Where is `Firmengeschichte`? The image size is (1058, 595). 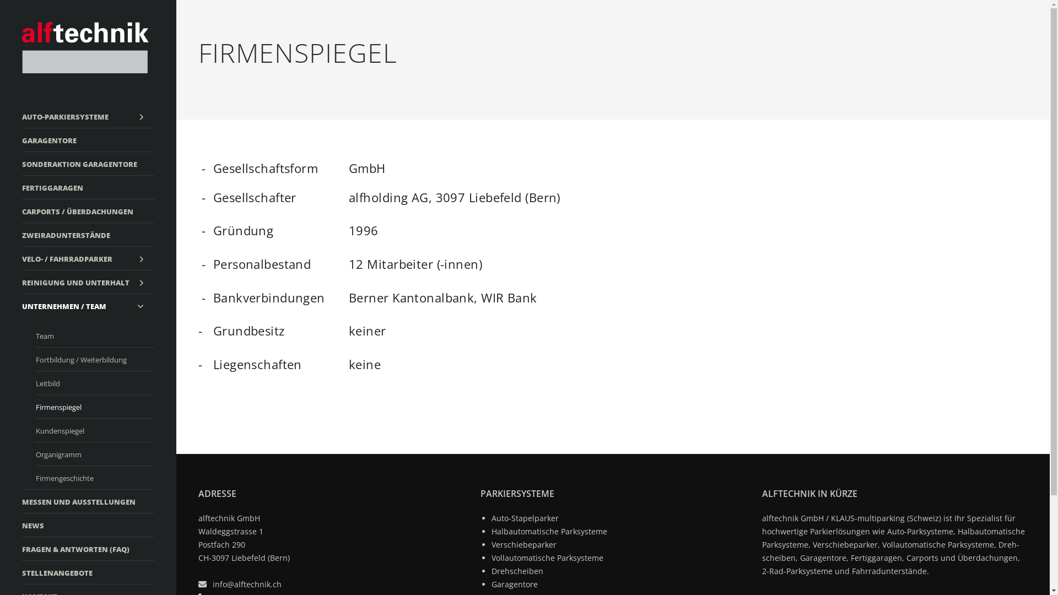 Firmengeschichte is located at coordinates (95, 478).